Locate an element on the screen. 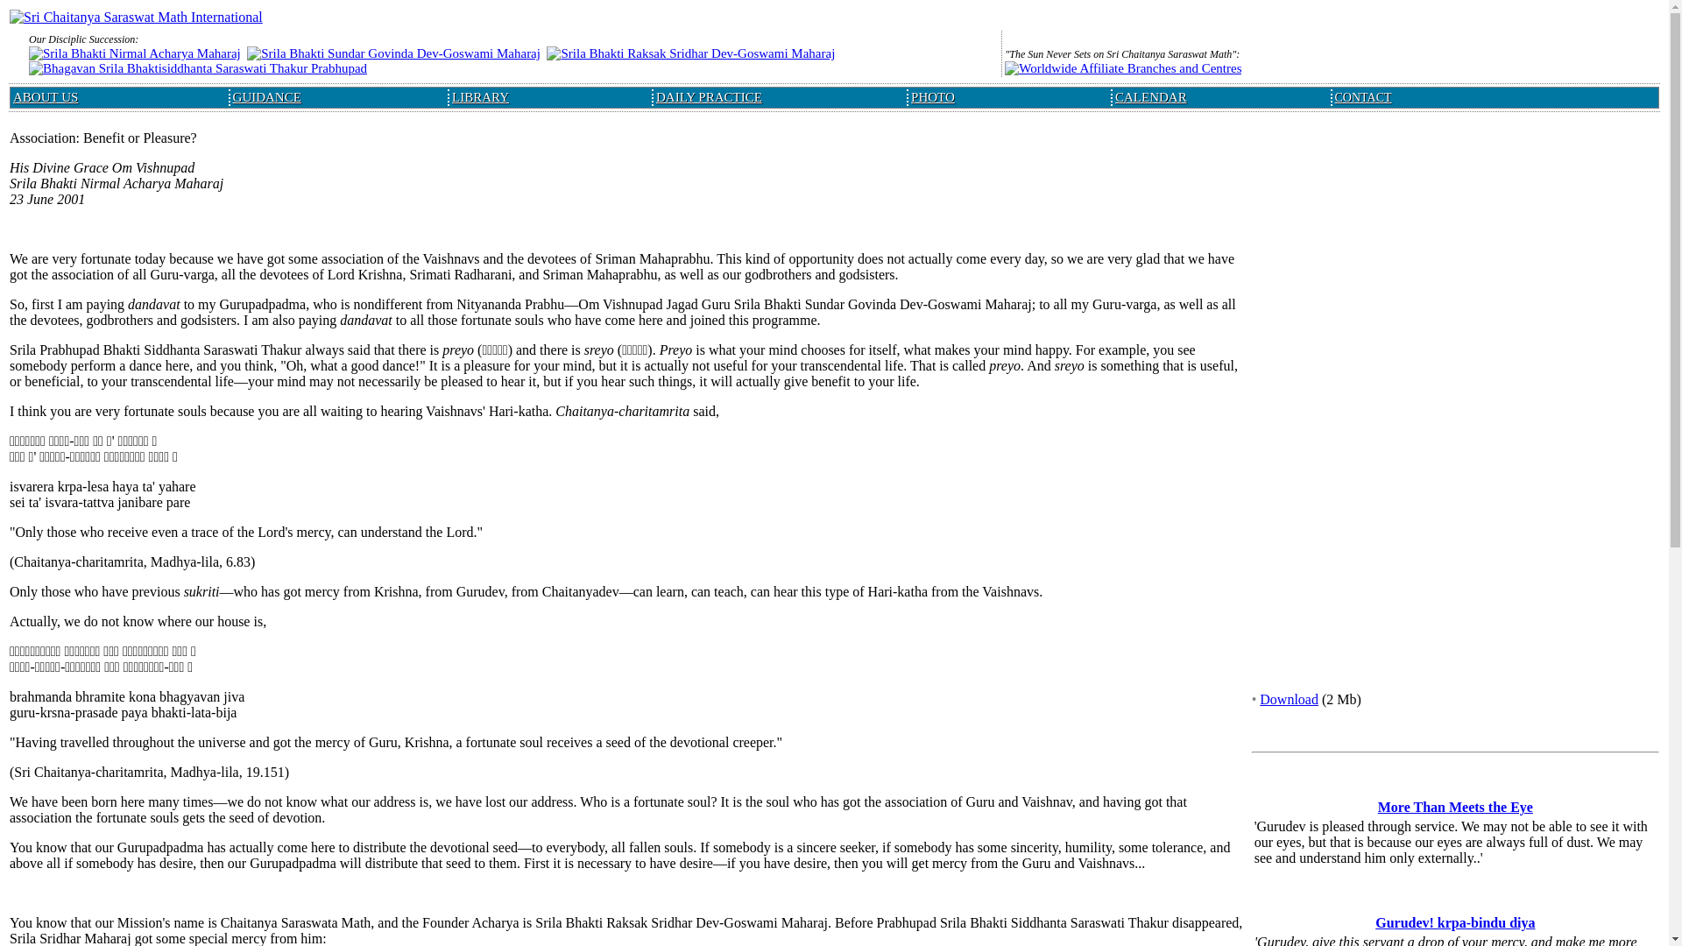  PHOTO is located at coordinates (933, 96).